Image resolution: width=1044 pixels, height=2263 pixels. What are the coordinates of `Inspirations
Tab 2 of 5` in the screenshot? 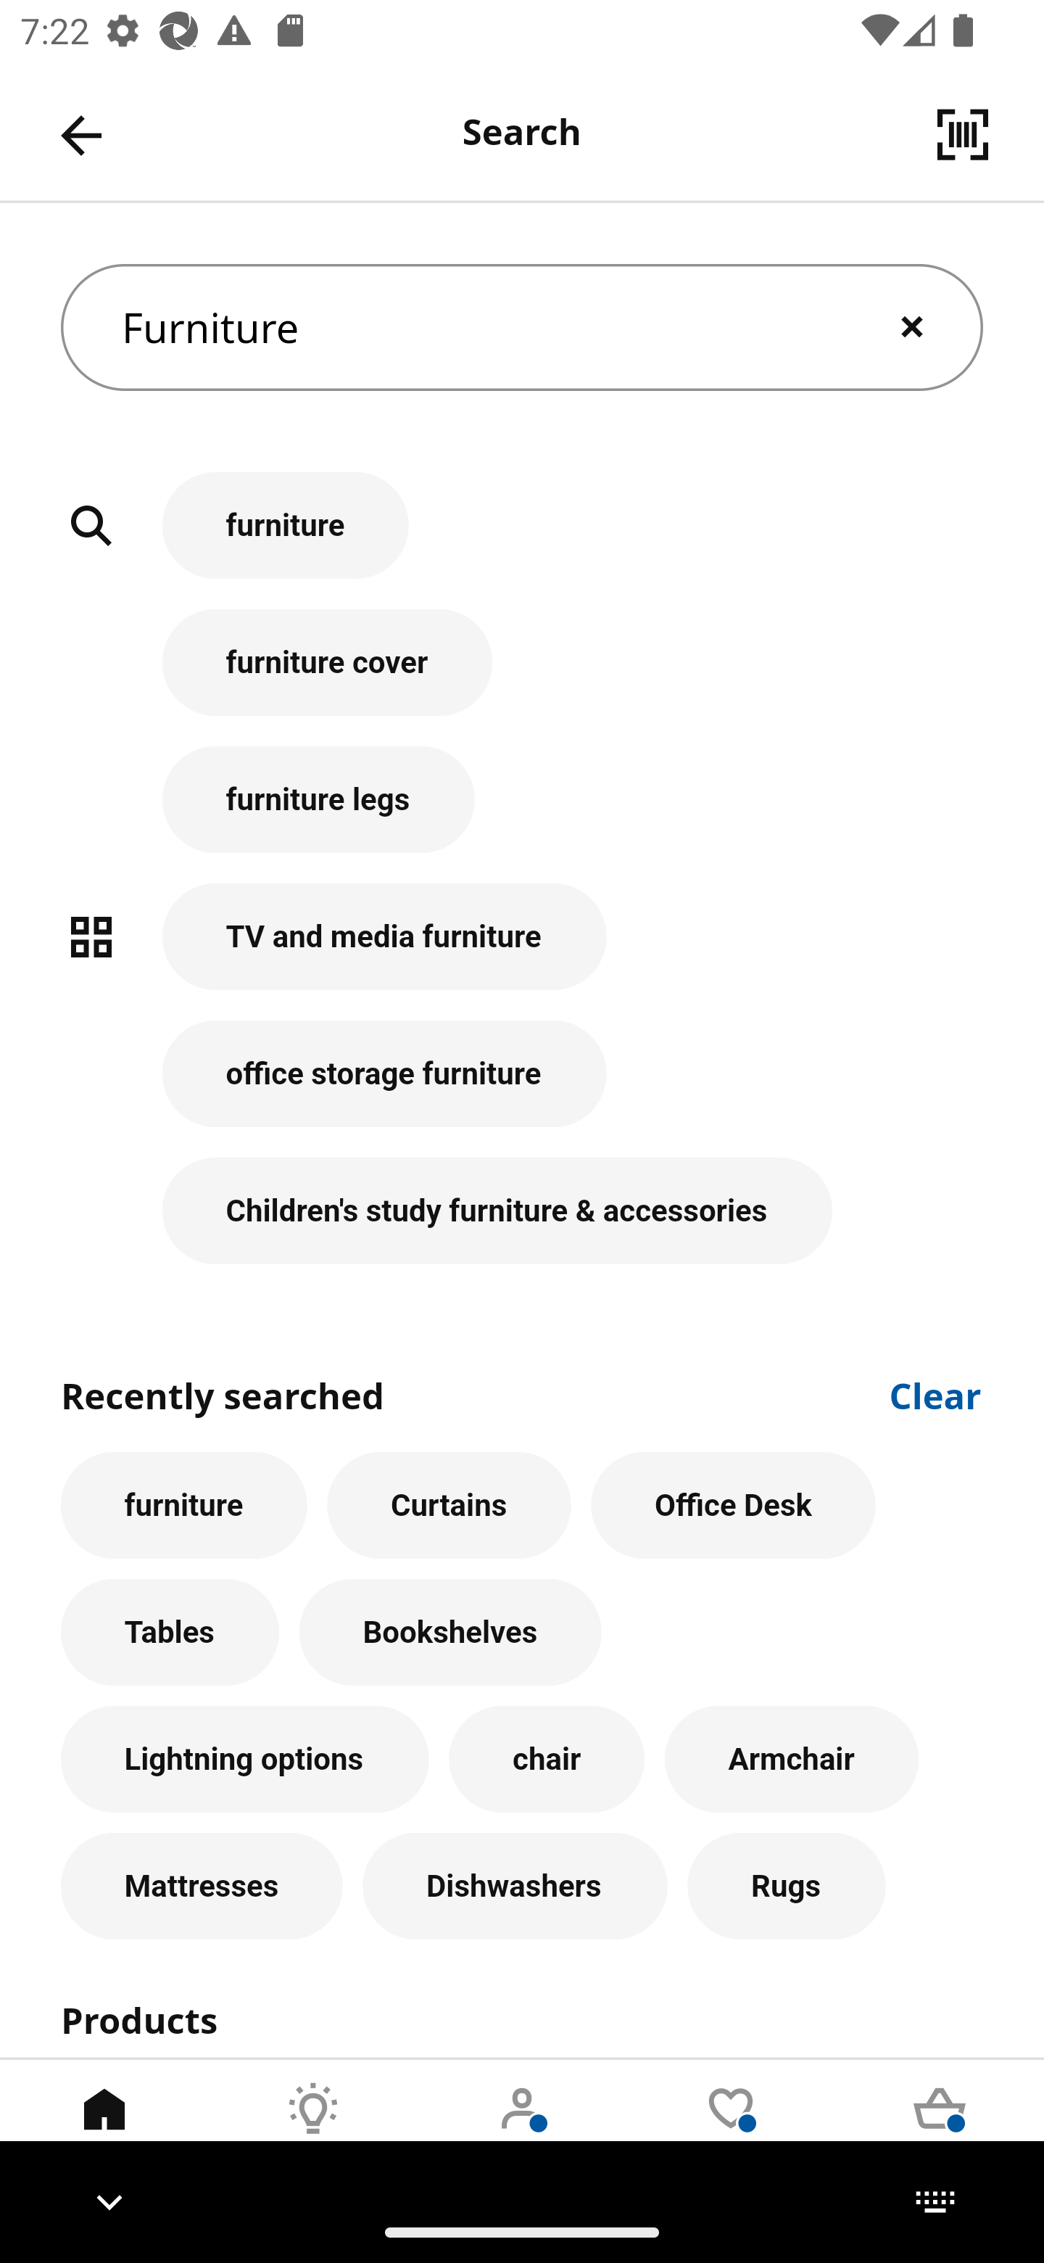 It's located at (313, 2130).